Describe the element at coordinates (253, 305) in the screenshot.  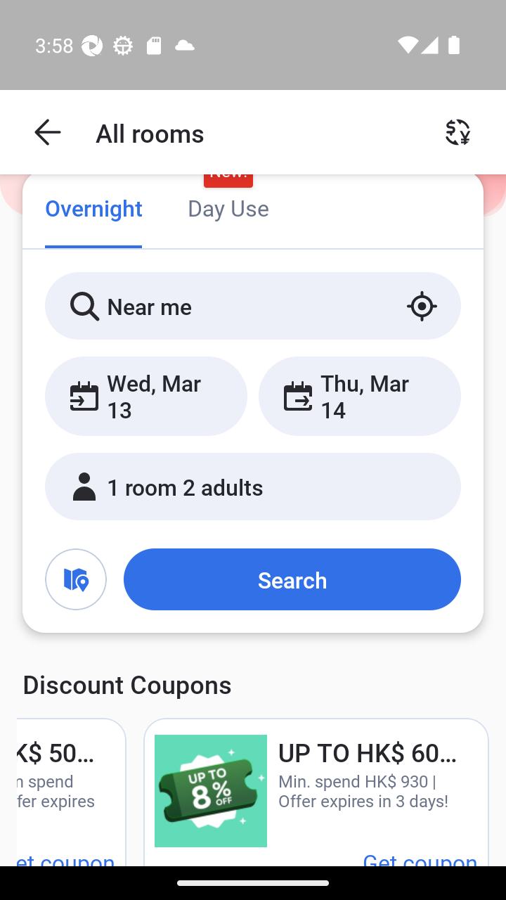
I see `Near me` at that location.